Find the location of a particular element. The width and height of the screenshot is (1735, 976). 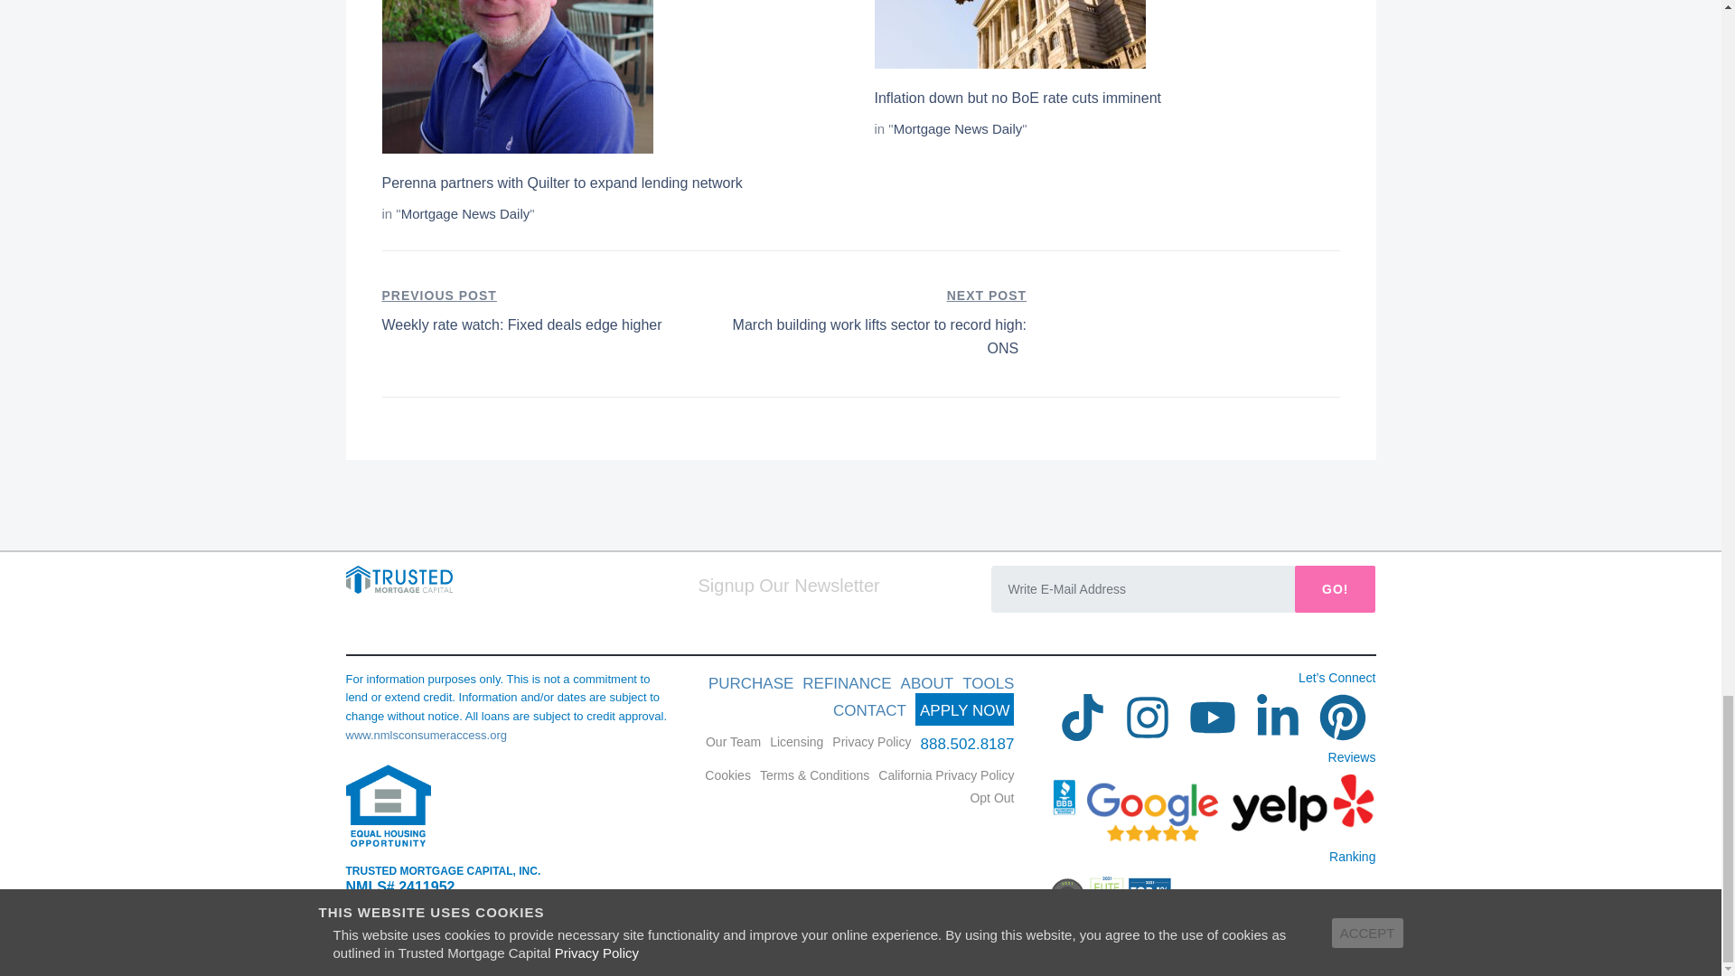

www.nmlsconsumeraccess.org is located at coordinates (871, 742).